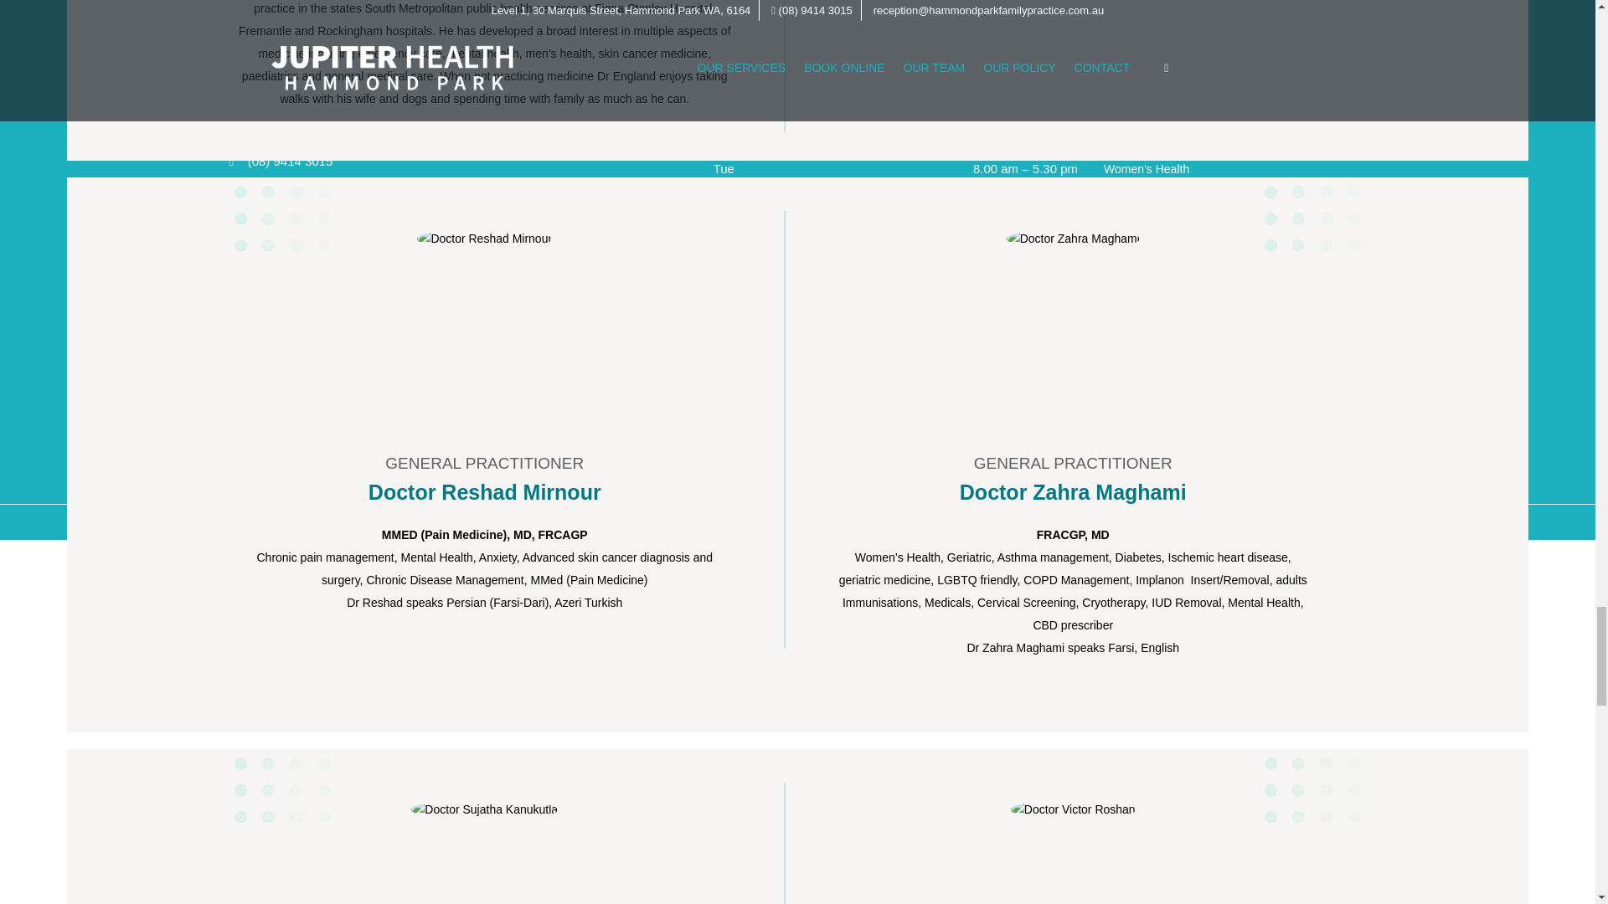  Describe the element at coordinates (1174, 295) in the screenshot. I see `Mirena Insert and Removal` at that location.